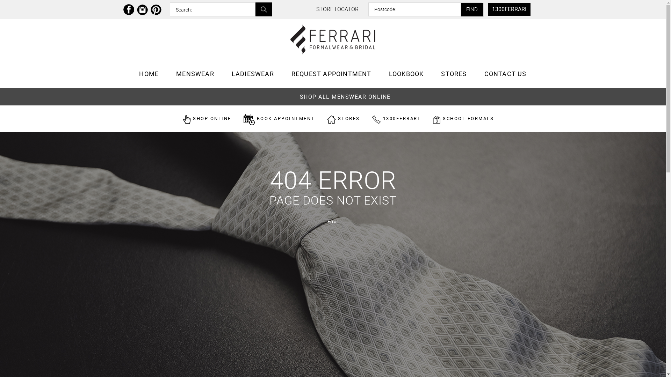 The image size is (671, 377). What do you see at coordinates (195, 74) in the screenshot?
I see `MENSWEAR` at bounding box center [195, 74].